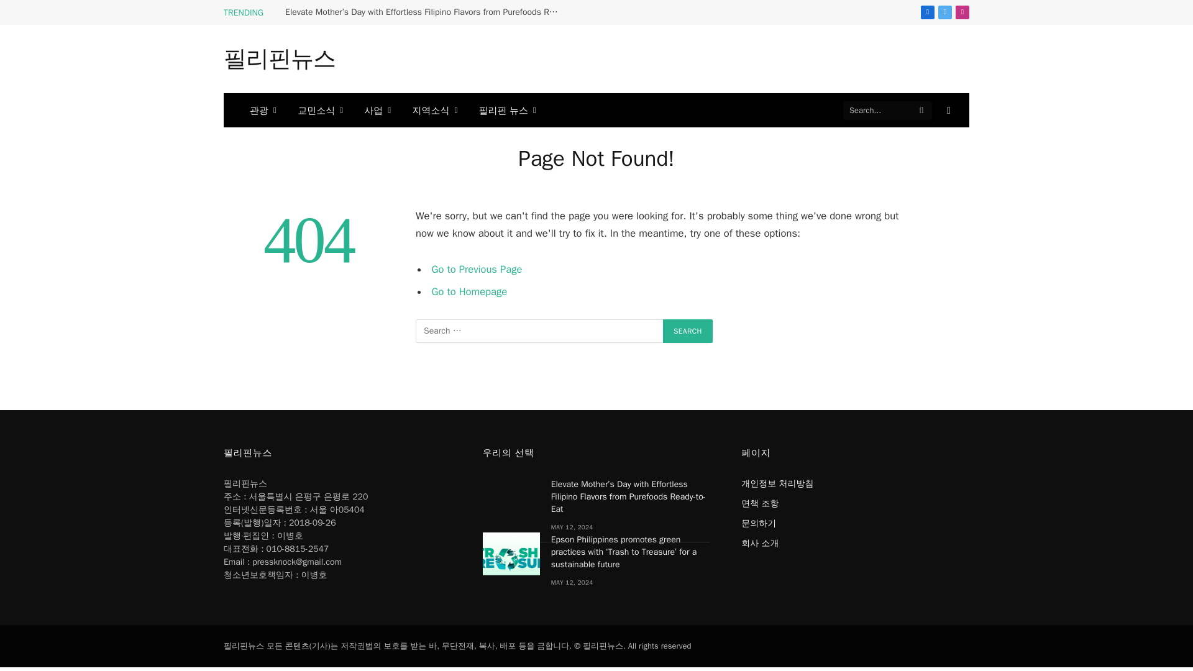 The image size is (1193, 671). I want to click on Instagram, so click(962, 12).